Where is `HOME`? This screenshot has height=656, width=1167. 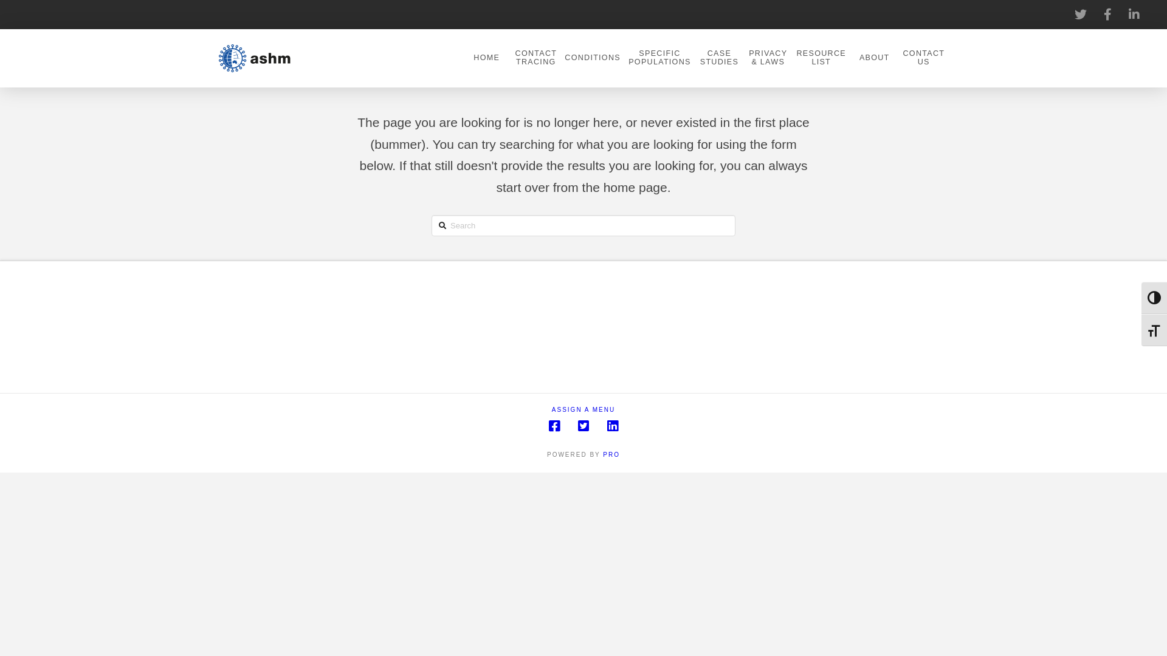 HOME is located at coordinates (486, 58).